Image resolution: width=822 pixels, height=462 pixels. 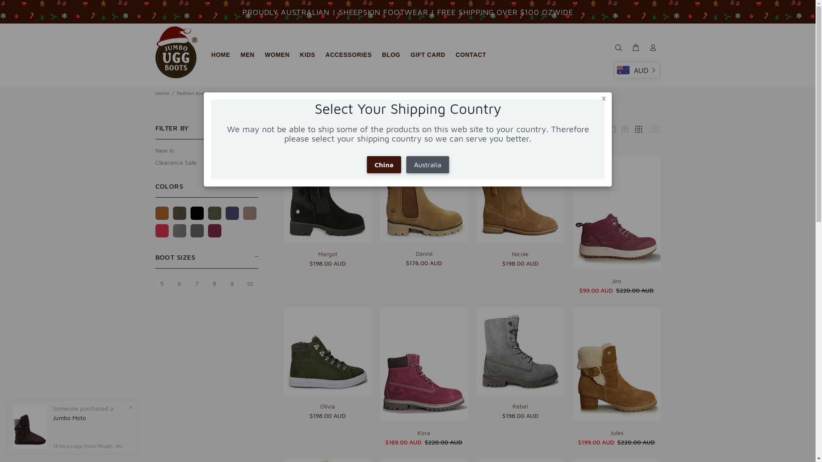 I want to click on Jules, so click(x=616, y=433).